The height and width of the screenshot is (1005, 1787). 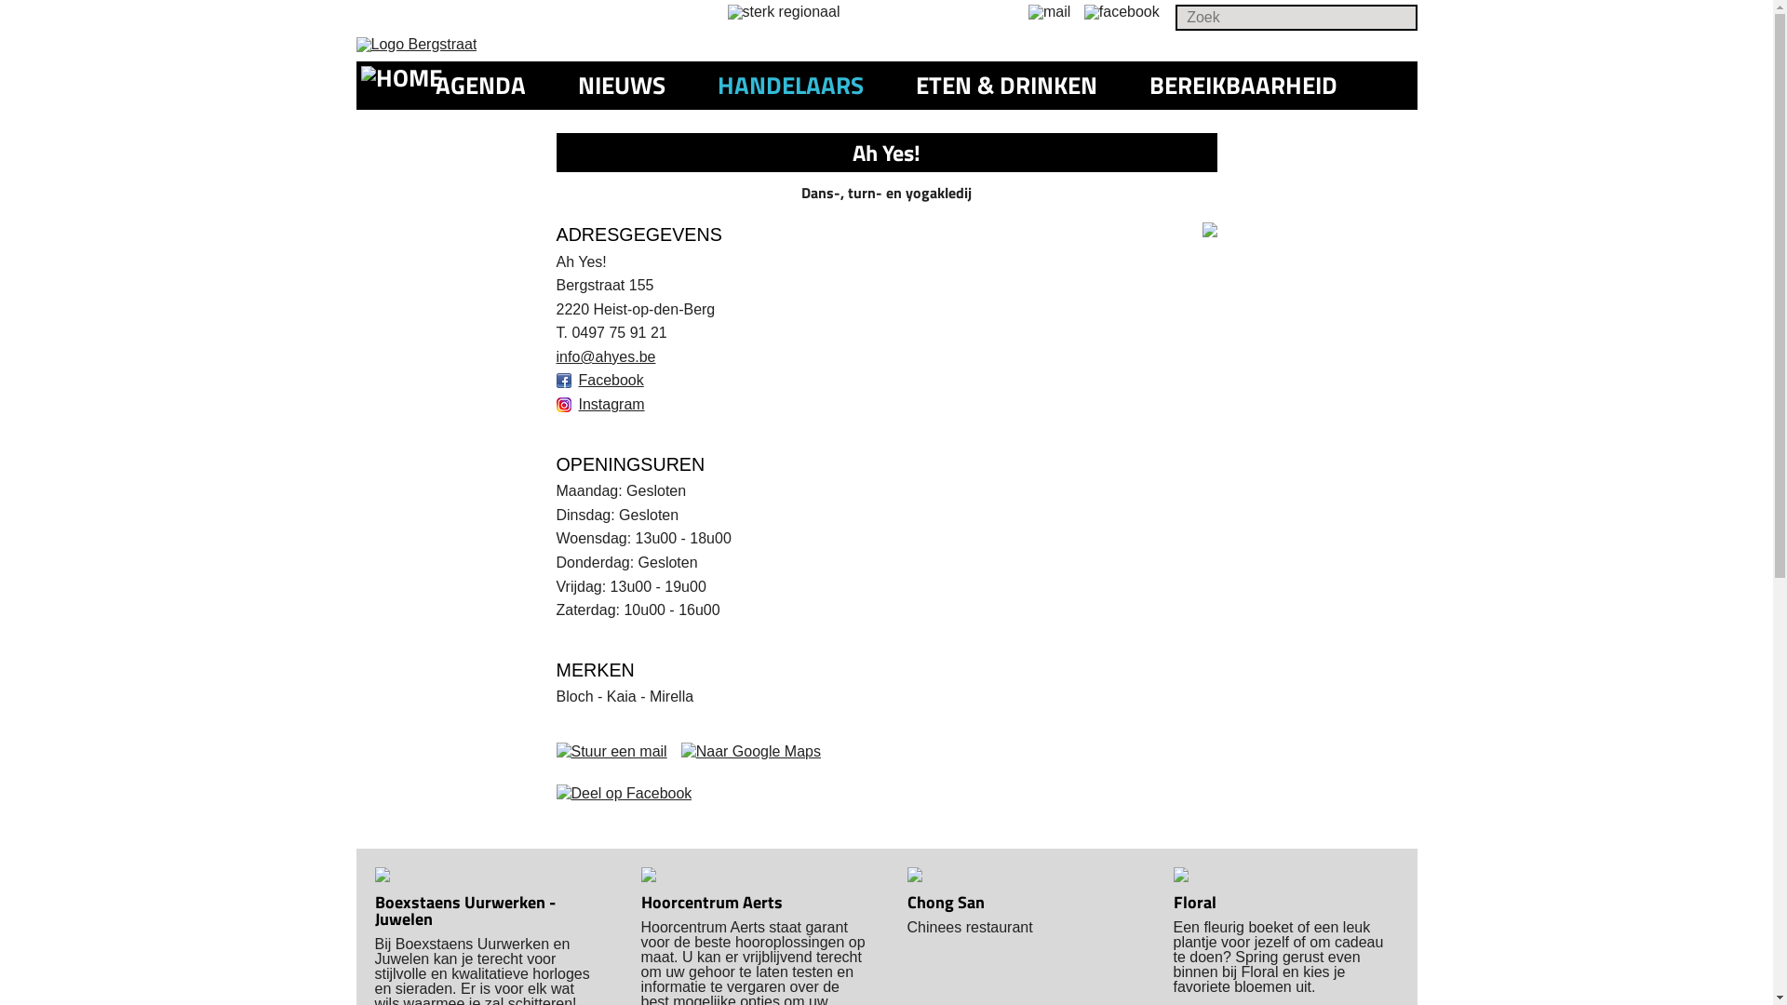 I want to click on info@ahyes.be, so click(x=607, y=357).